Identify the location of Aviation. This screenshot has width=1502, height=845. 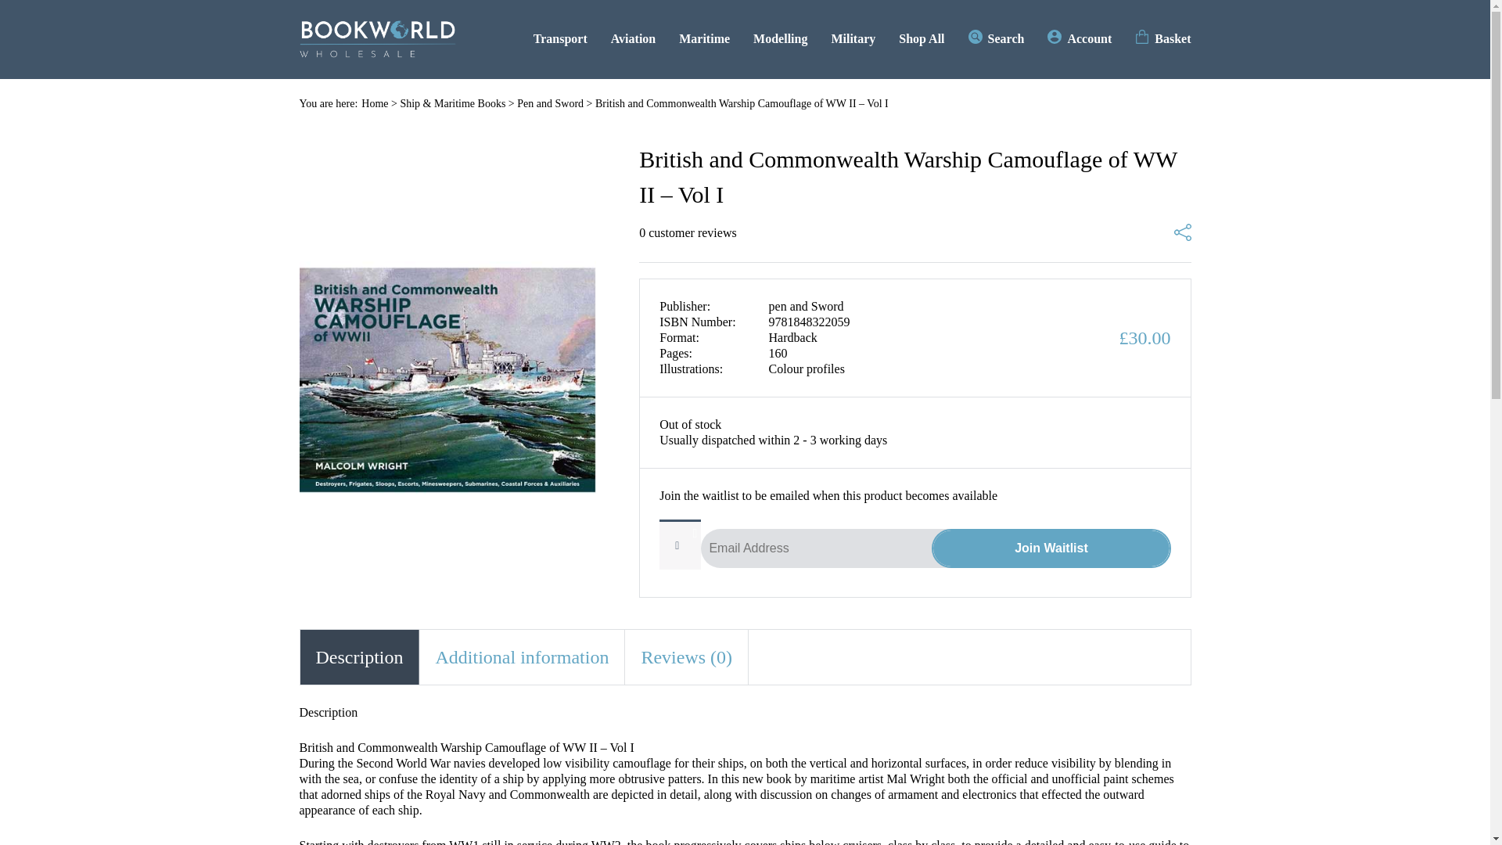
(633, 38).